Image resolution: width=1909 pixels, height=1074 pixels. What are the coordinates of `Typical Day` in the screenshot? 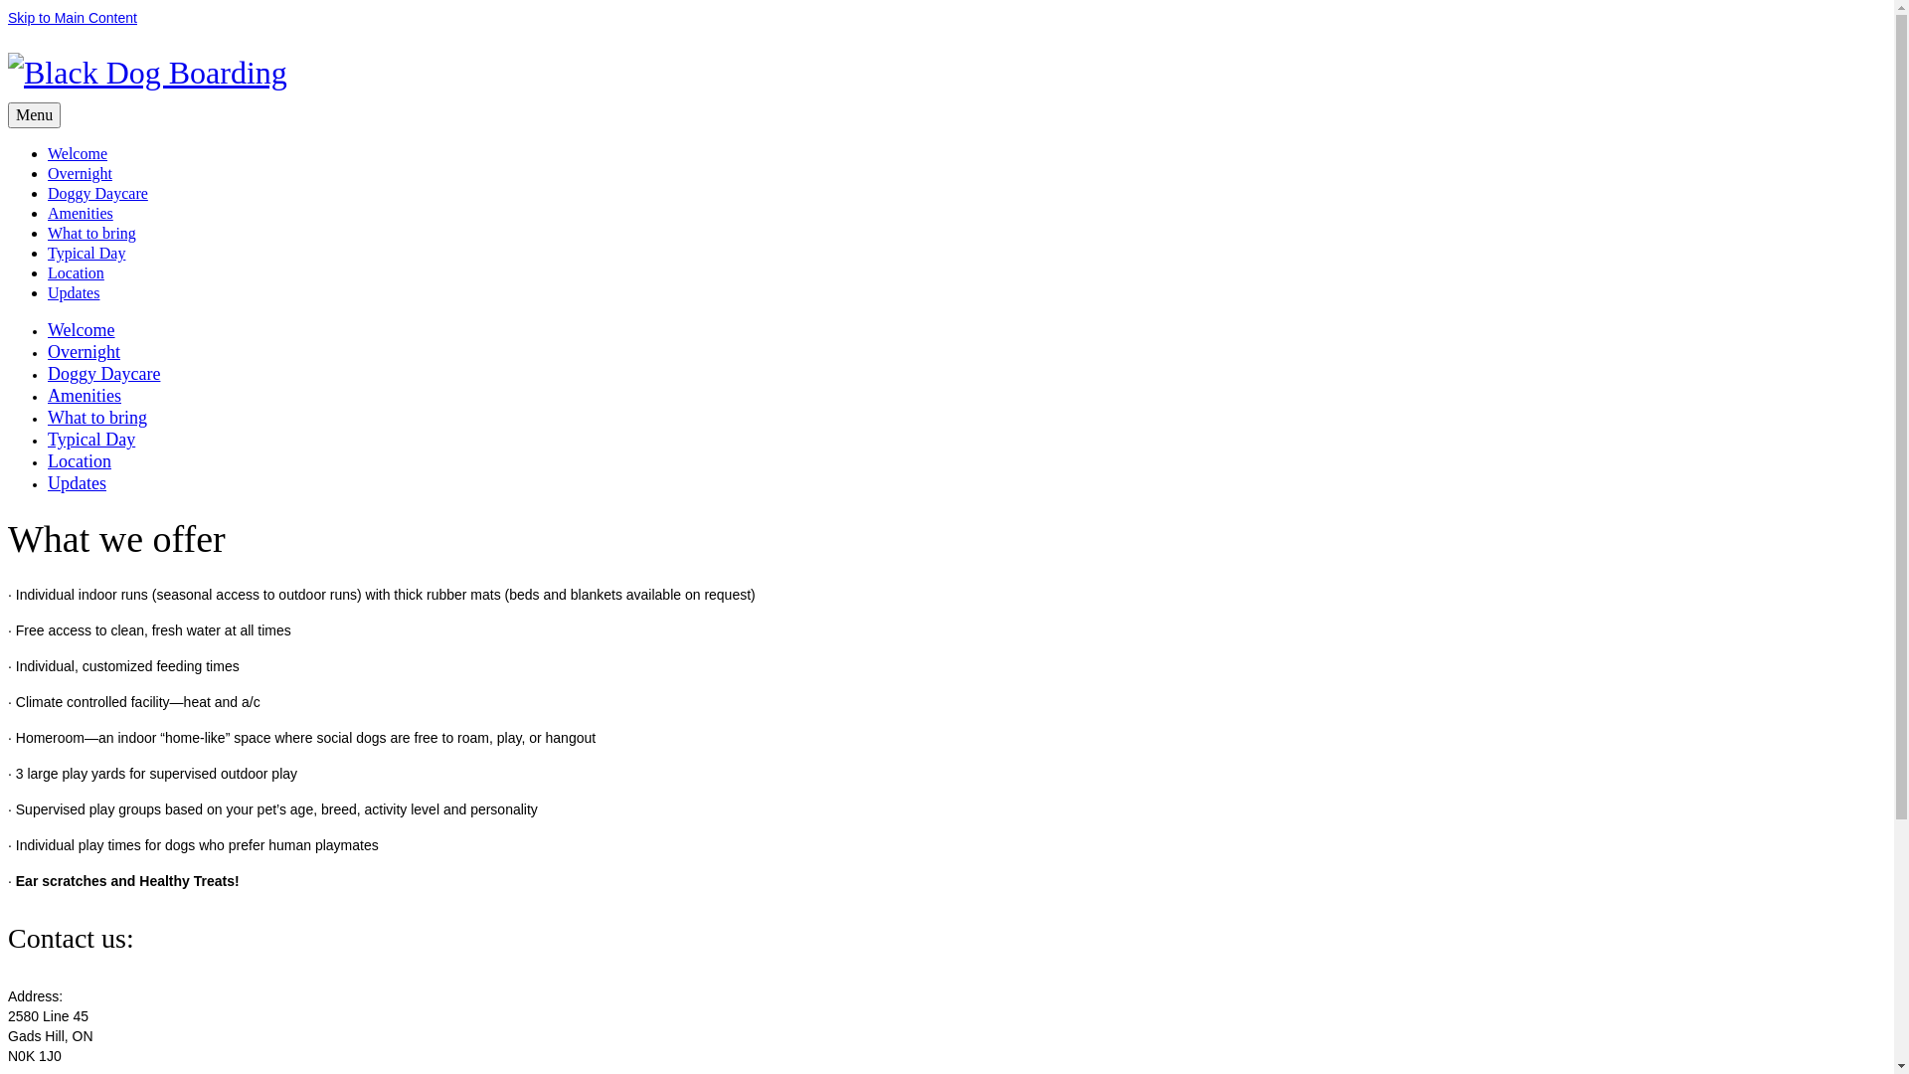 It's located at (87, 253).